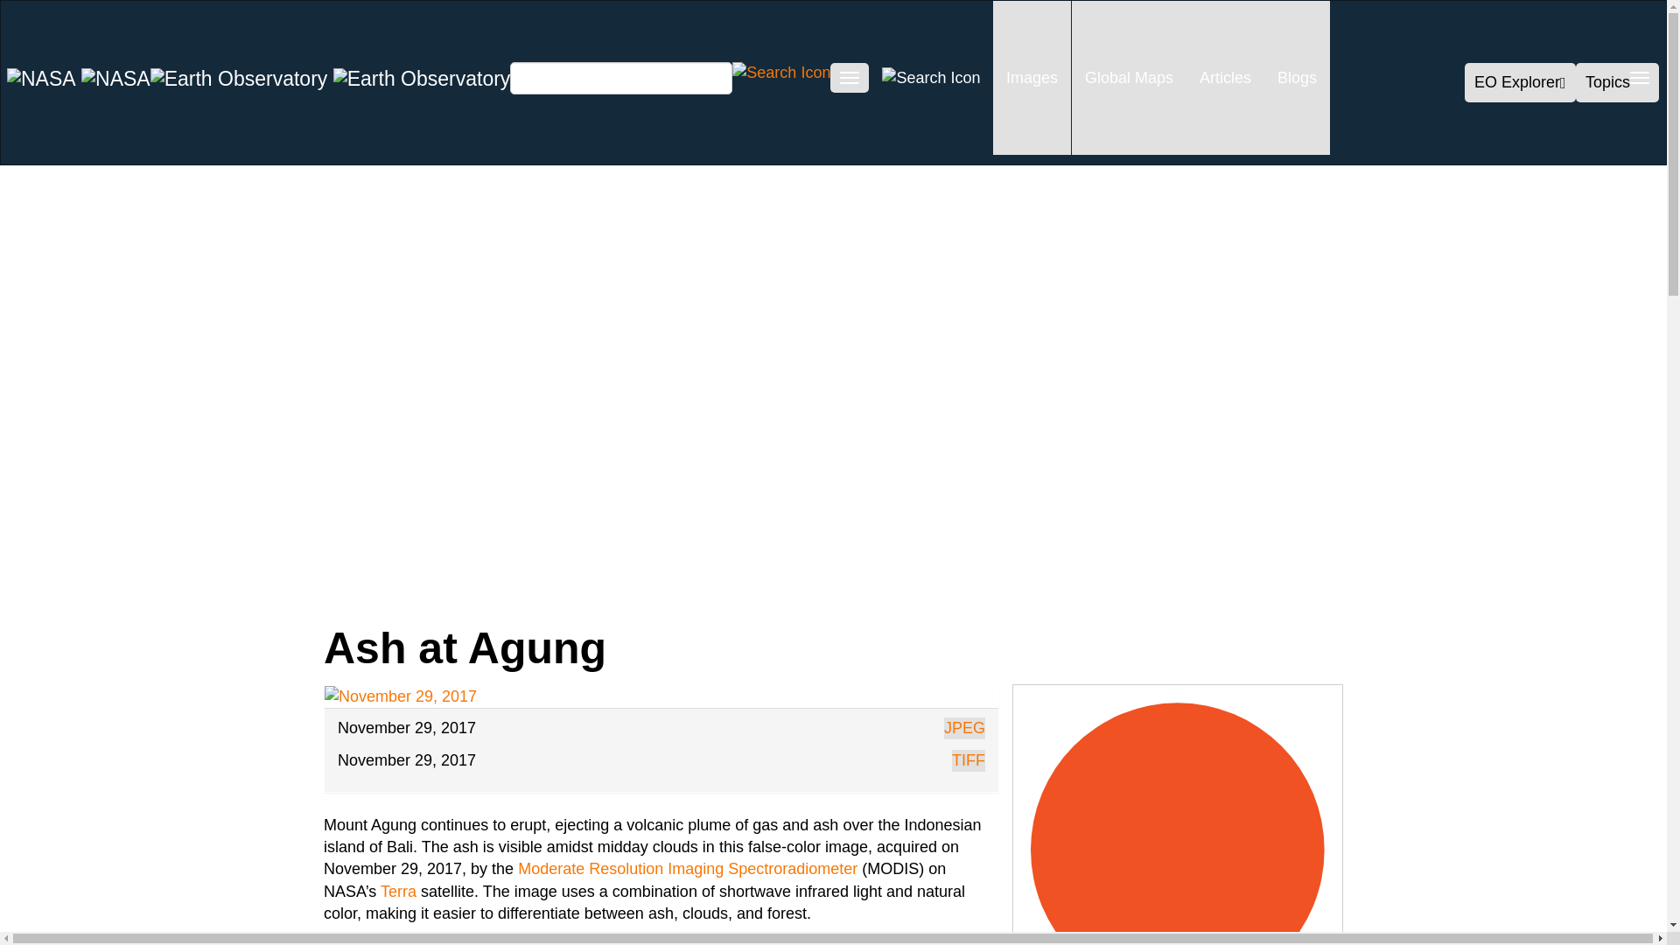 The image size is (1680, 945). I want to click on Search, so click(780, 72).